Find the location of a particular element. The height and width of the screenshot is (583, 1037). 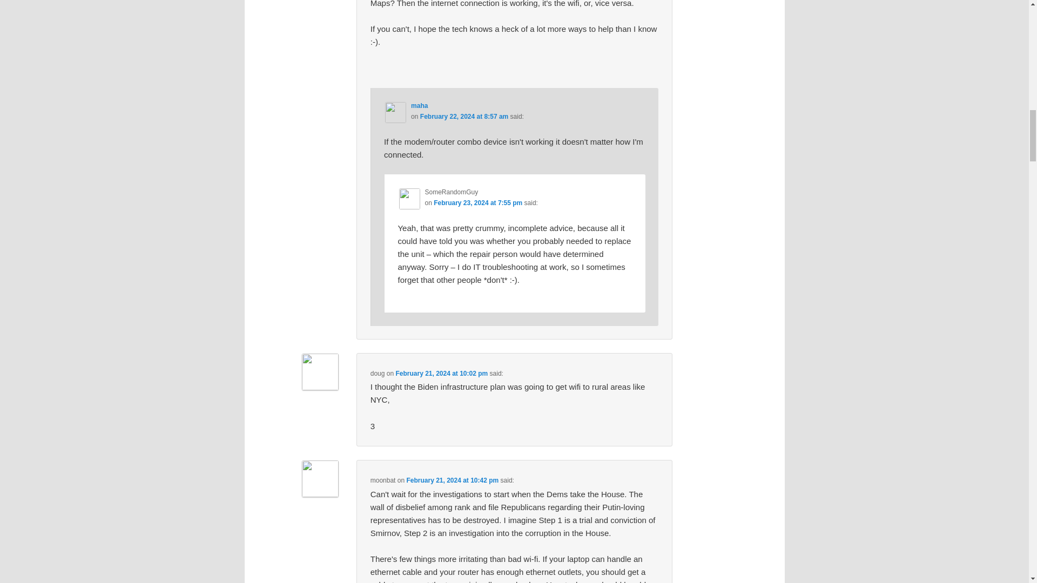

February 23, 2024 at 7:55 pm is located at coordinates (477, 203).